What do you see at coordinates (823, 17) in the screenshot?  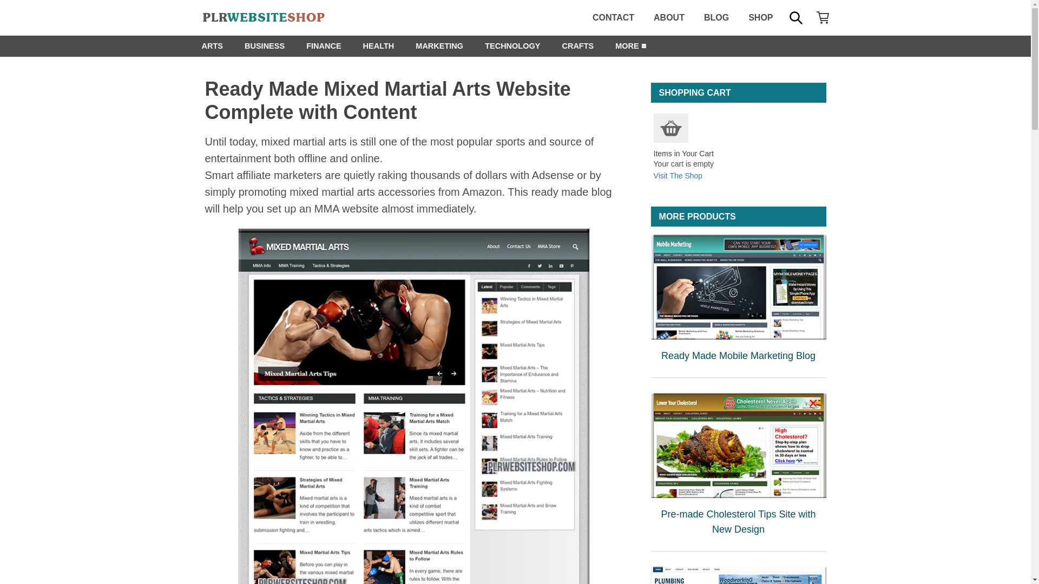 I see `SHOPPING CART` at bounding box center [823, 17].